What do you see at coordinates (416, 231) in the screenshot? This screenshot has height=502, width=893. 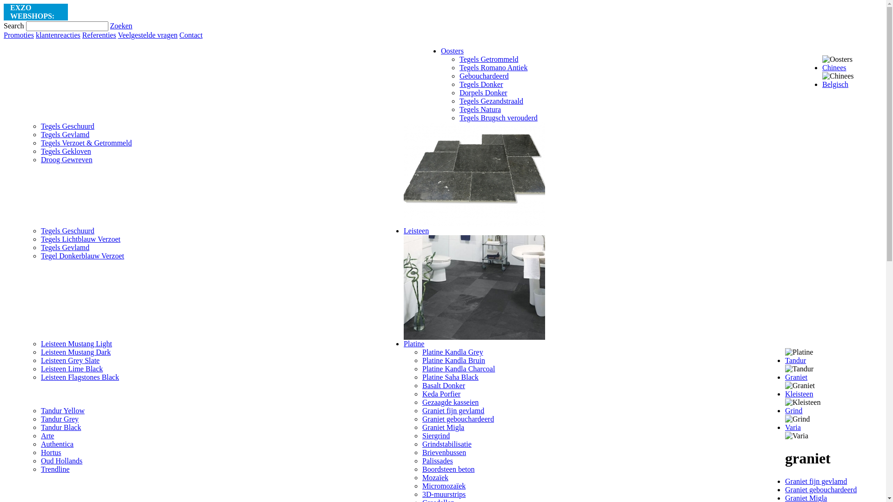 I see `Leisteen` at bounding box center [416, 231].